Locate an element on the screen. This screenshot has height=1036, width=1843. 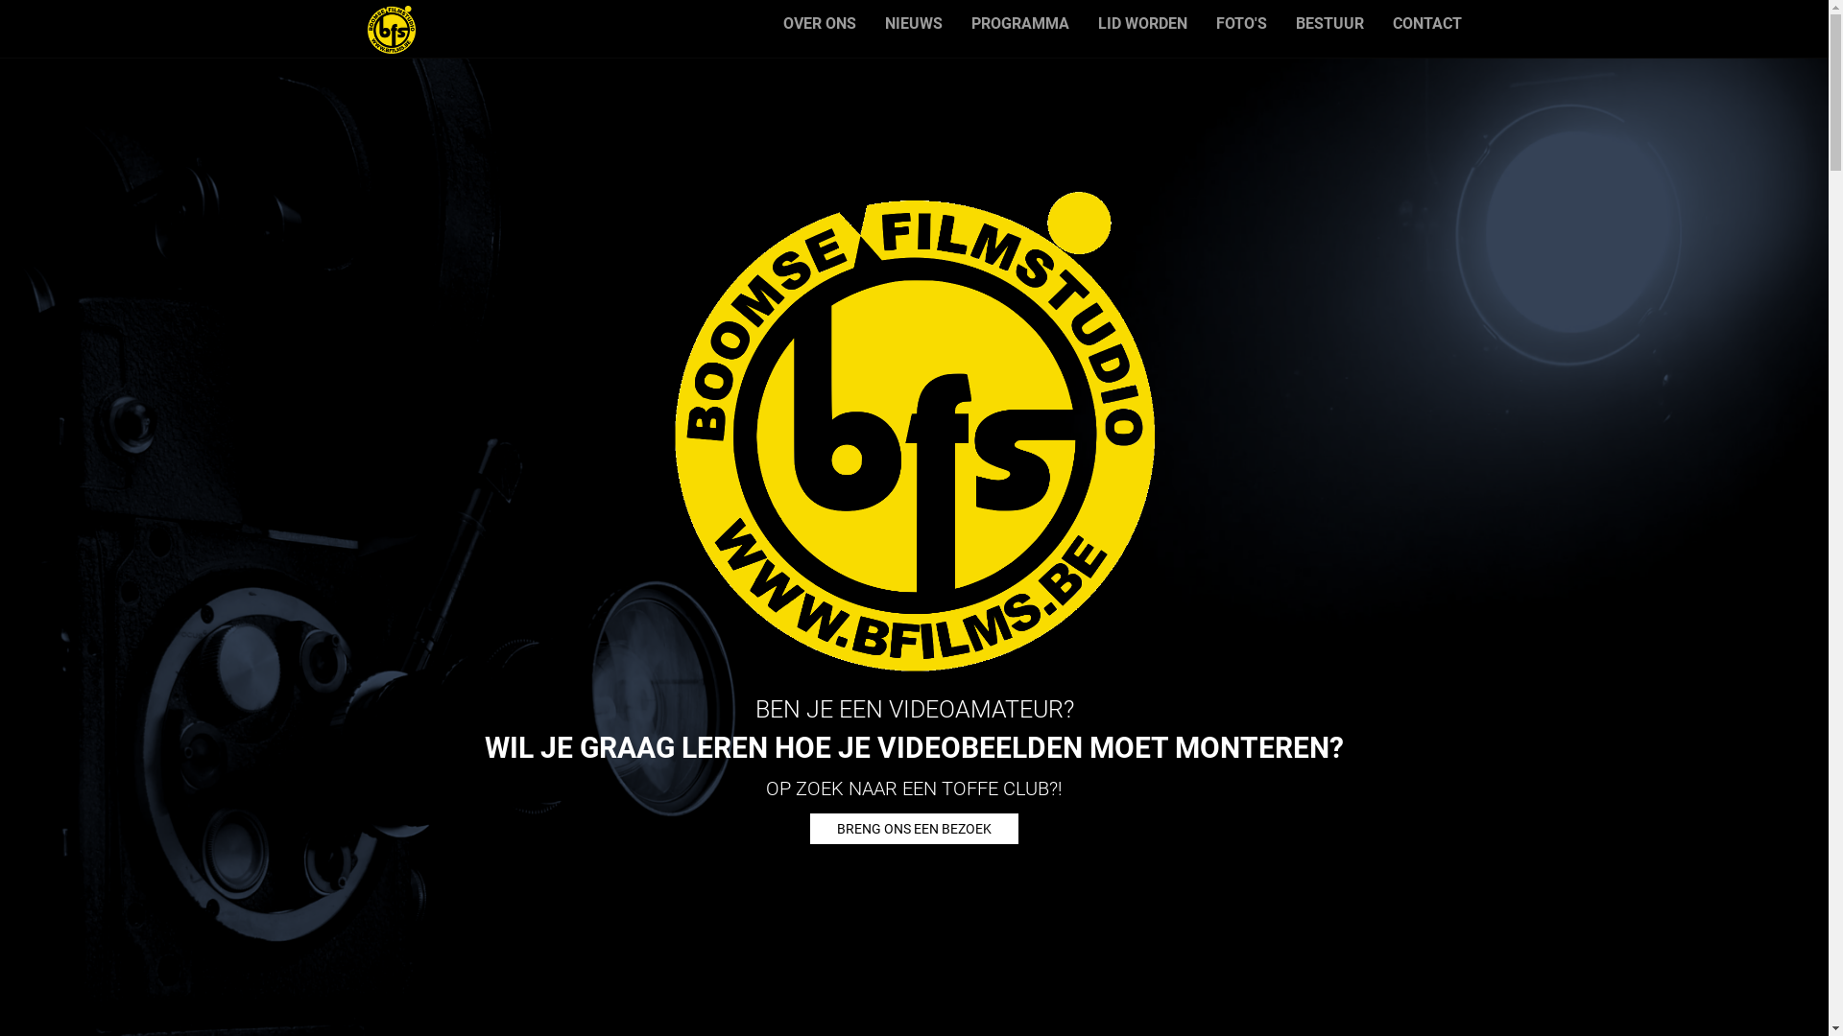
BRENG ONS EEN BEZOEK is located at coordinates (914, 829).